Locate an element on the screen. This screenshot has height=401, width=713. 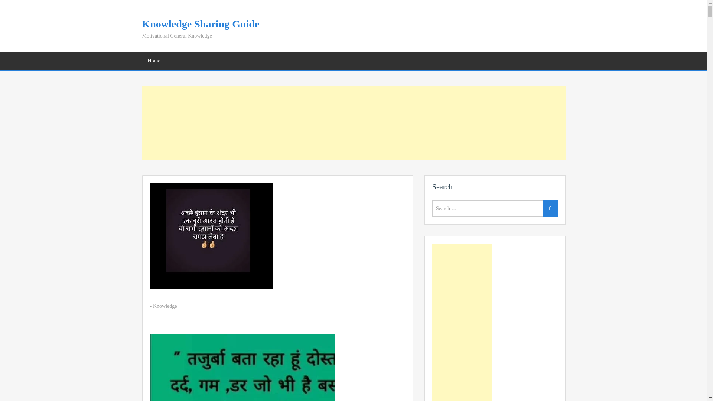
Home is located at coordinates (154, 61).